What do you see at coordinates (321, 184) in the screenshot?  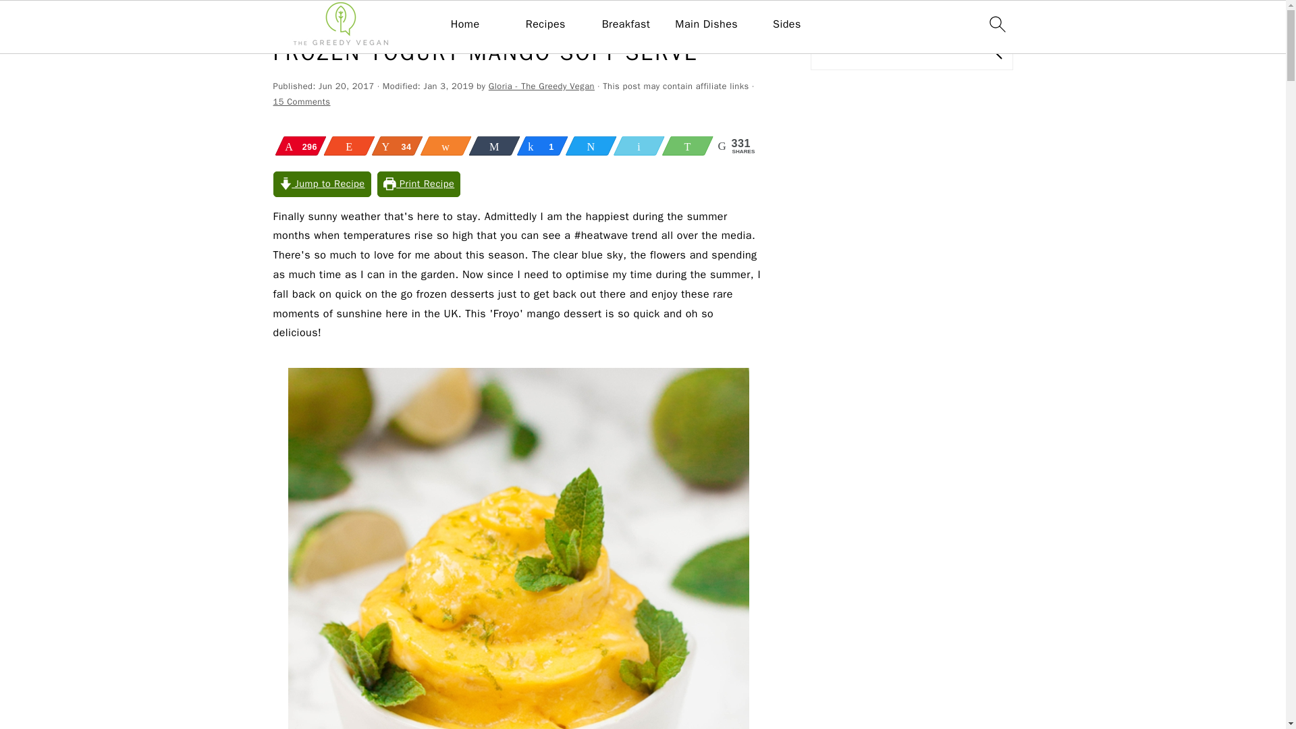 I see `Jump to Recipe` at bounding box center [321, 184].